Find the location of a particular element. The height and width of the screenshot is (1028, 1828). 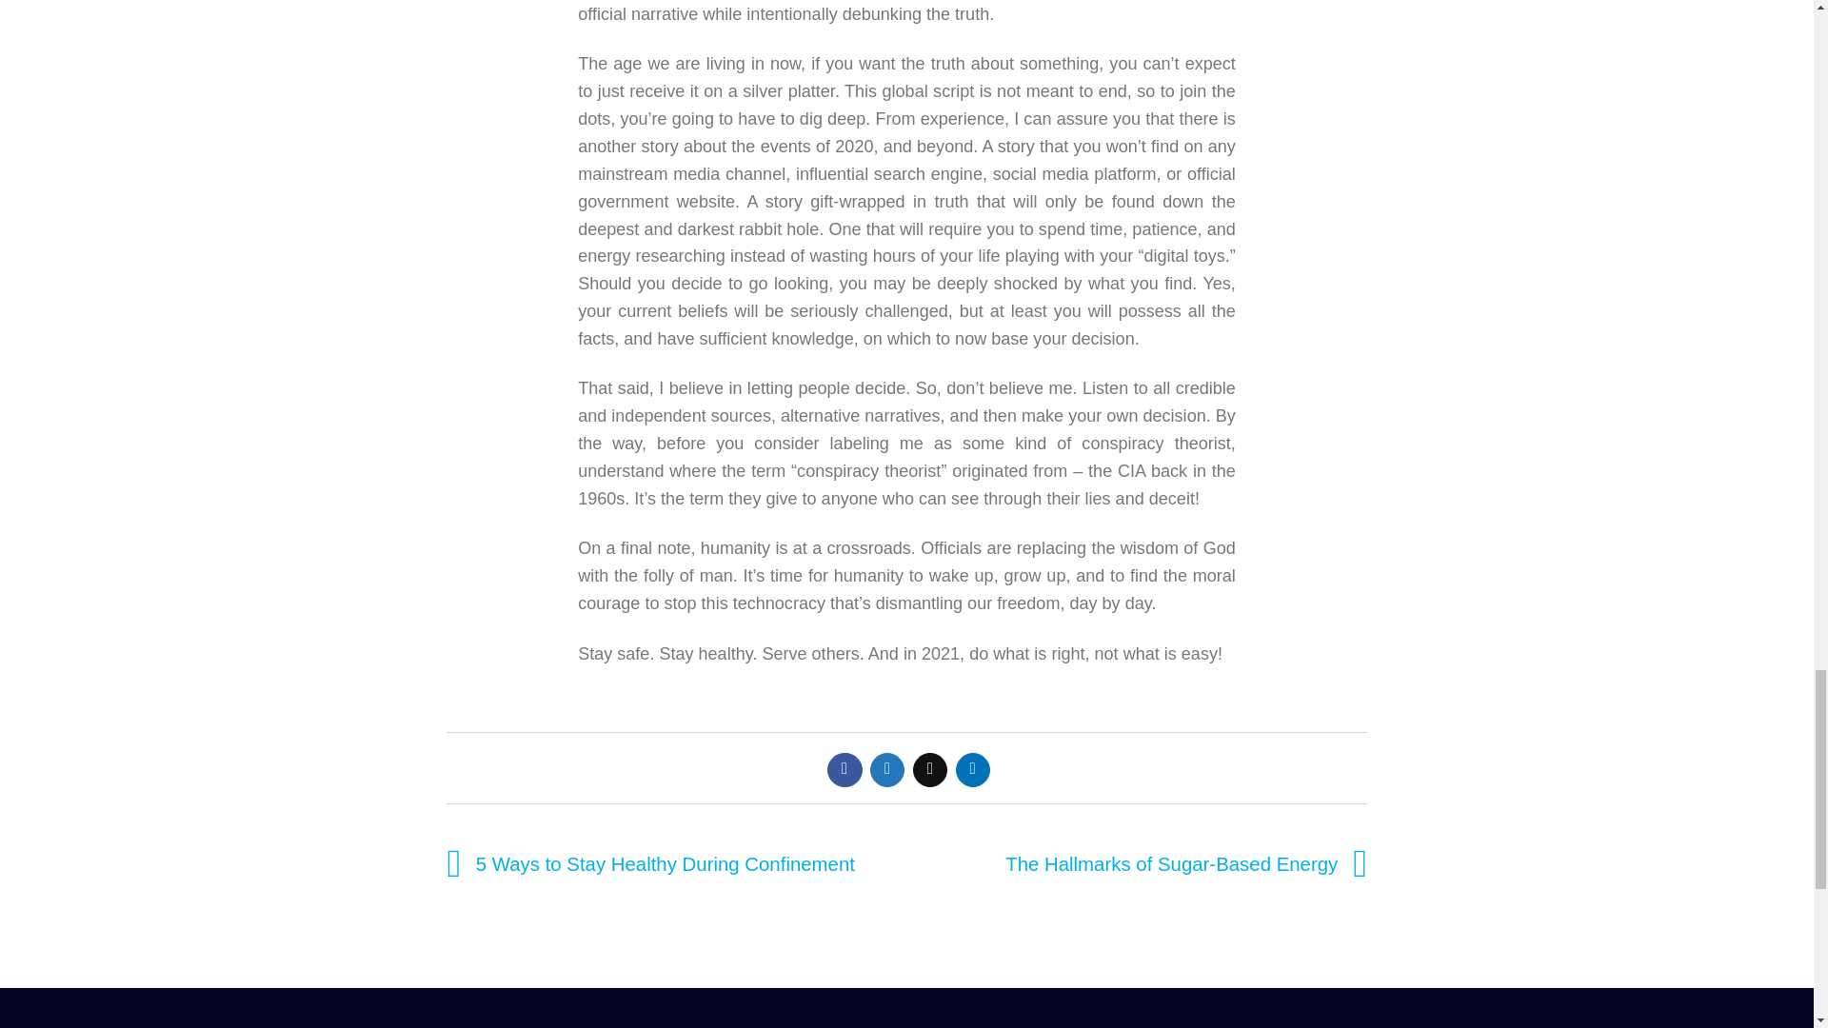

5 Ways to Stay Healthy During Confinement is located at coordinates (646, 864).